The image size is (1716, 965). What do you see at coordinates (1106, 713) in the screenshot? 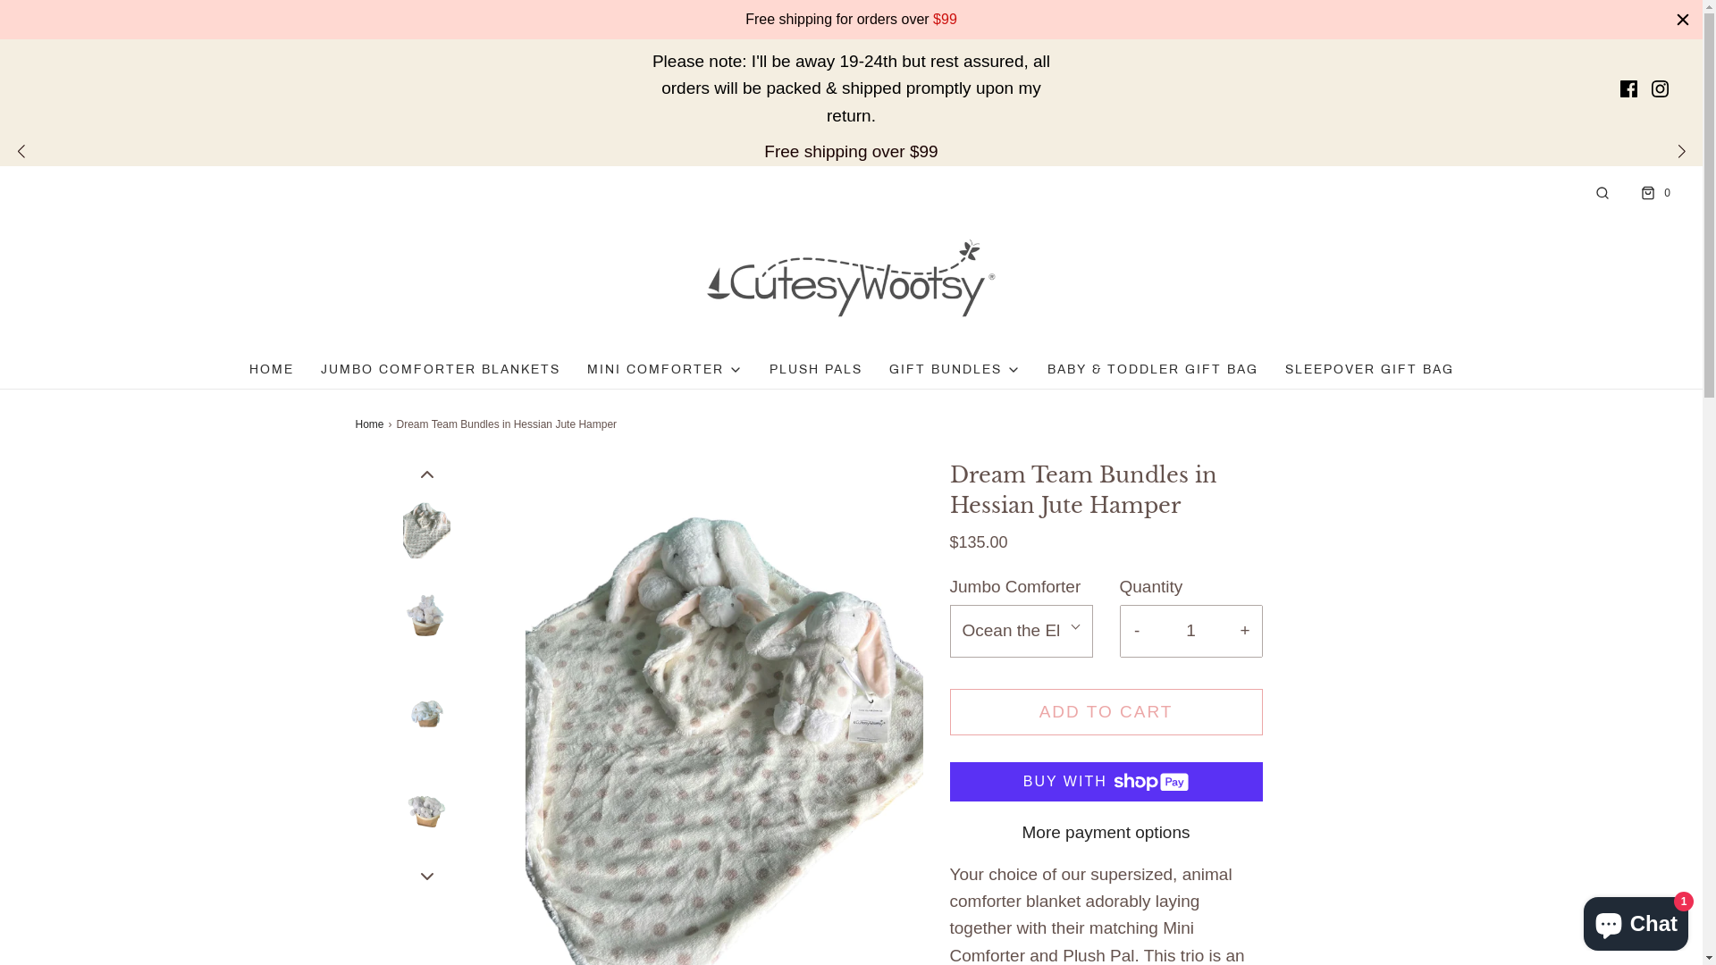
I see `ADD TO CART` at bounding box center [1106, 713].